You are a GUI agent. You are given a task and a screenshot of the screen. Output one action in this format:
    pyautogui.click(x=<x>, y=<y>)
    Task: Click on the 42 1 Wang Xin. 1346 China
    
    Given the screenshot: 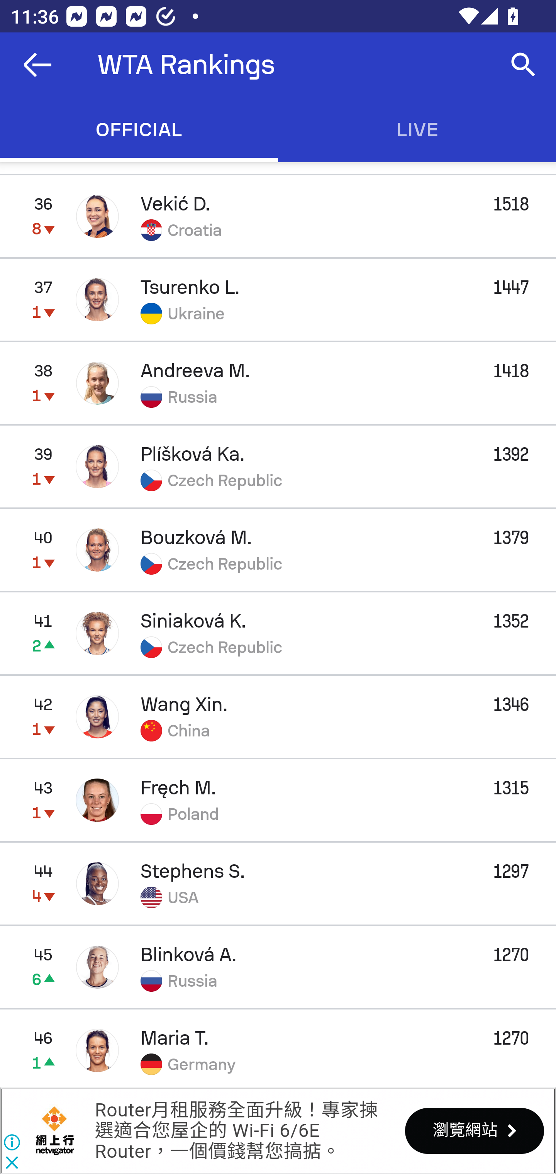 What is the action you would take?
    pyautogui.click(x=278, y=717)
    